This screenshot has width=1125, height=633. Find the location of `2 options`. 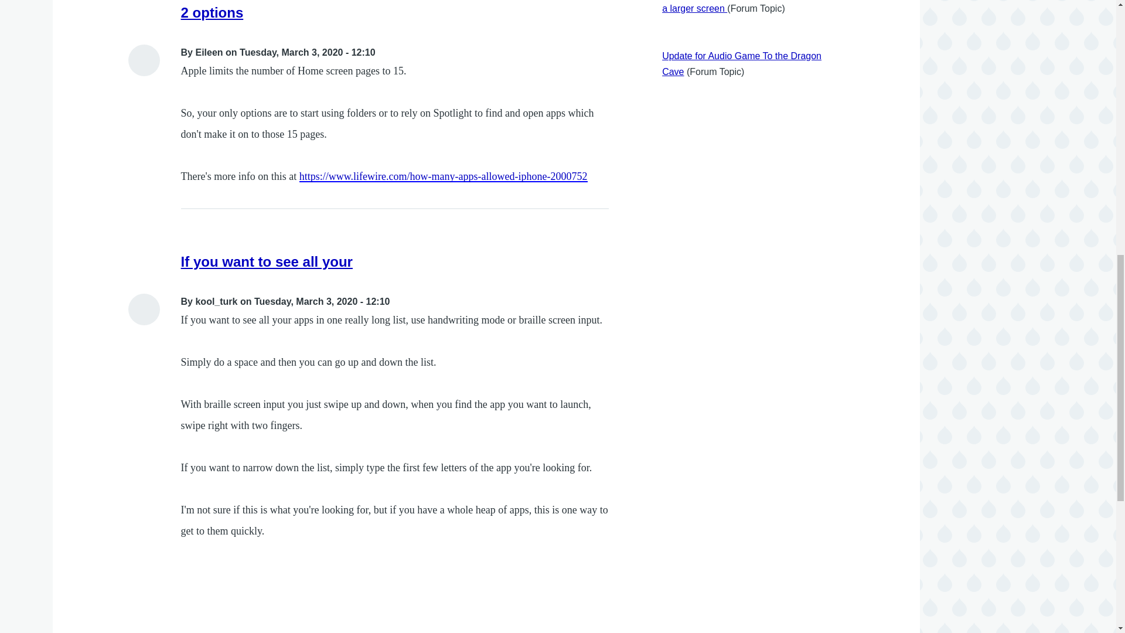

2 options is located at coordinates (212, 12).